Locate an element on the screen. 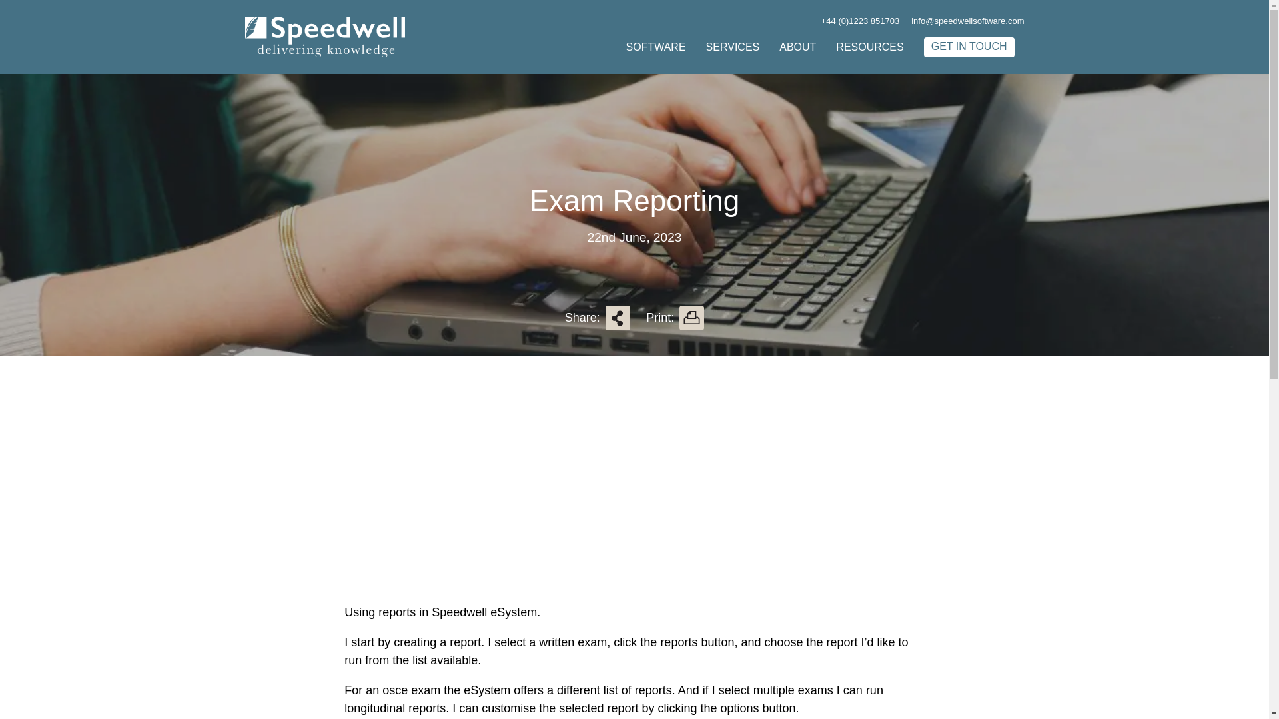  RESOURCES is located at coordinates (869, 47).